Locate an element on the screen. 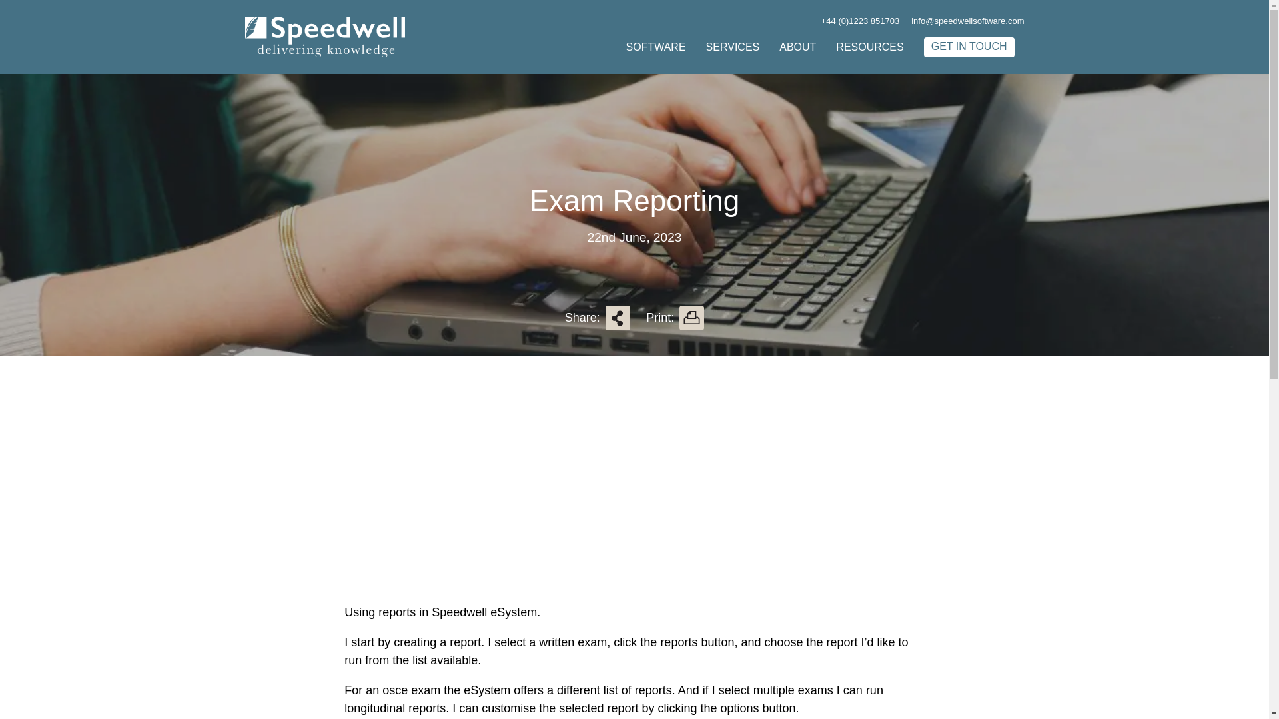  RESOURCES is located at coordinates (869, 47).